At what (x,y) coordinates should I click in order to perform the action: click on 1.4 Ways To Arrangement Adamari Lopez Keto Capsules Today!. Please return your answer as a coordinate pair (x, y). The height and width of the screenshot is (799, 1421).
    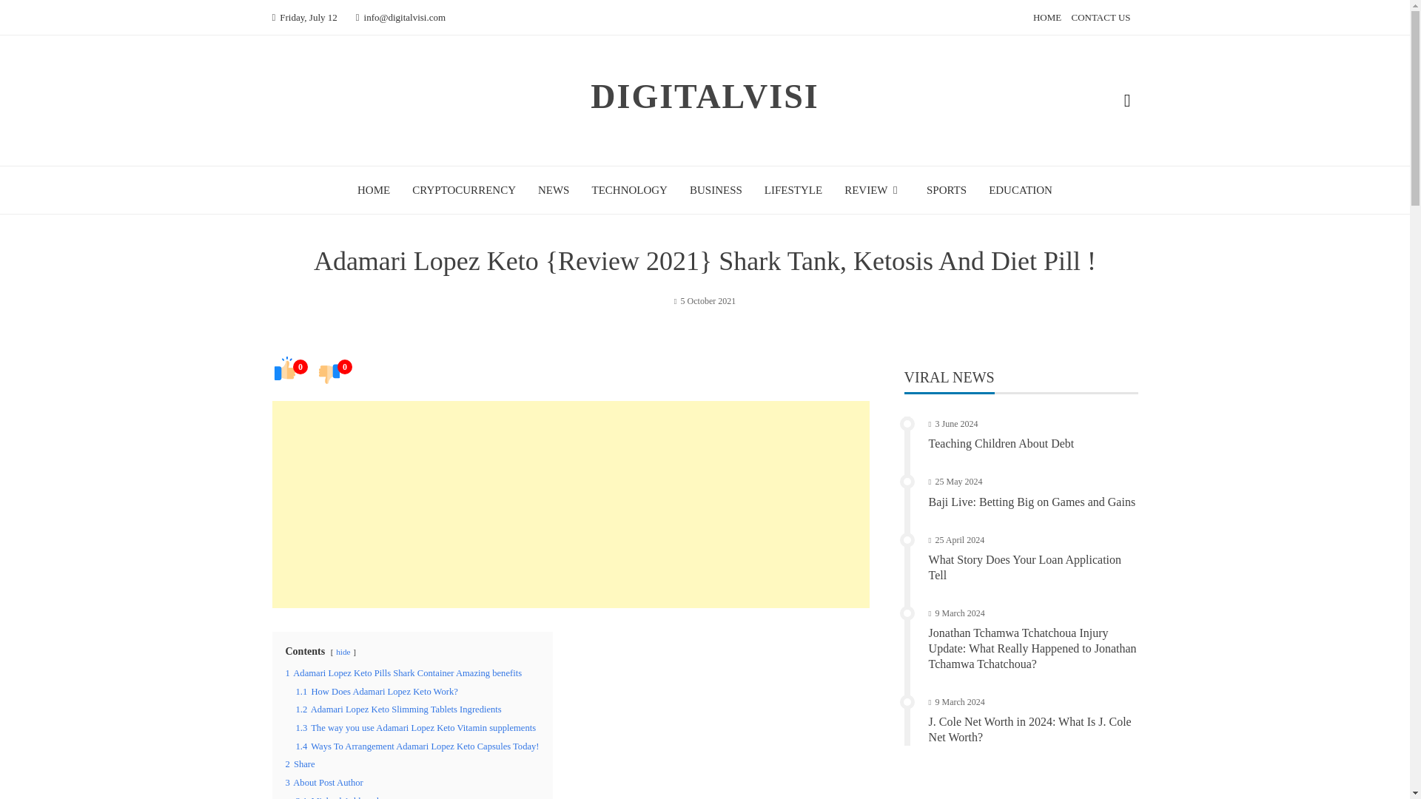
    Looking at the image, I should click on (417, 746).